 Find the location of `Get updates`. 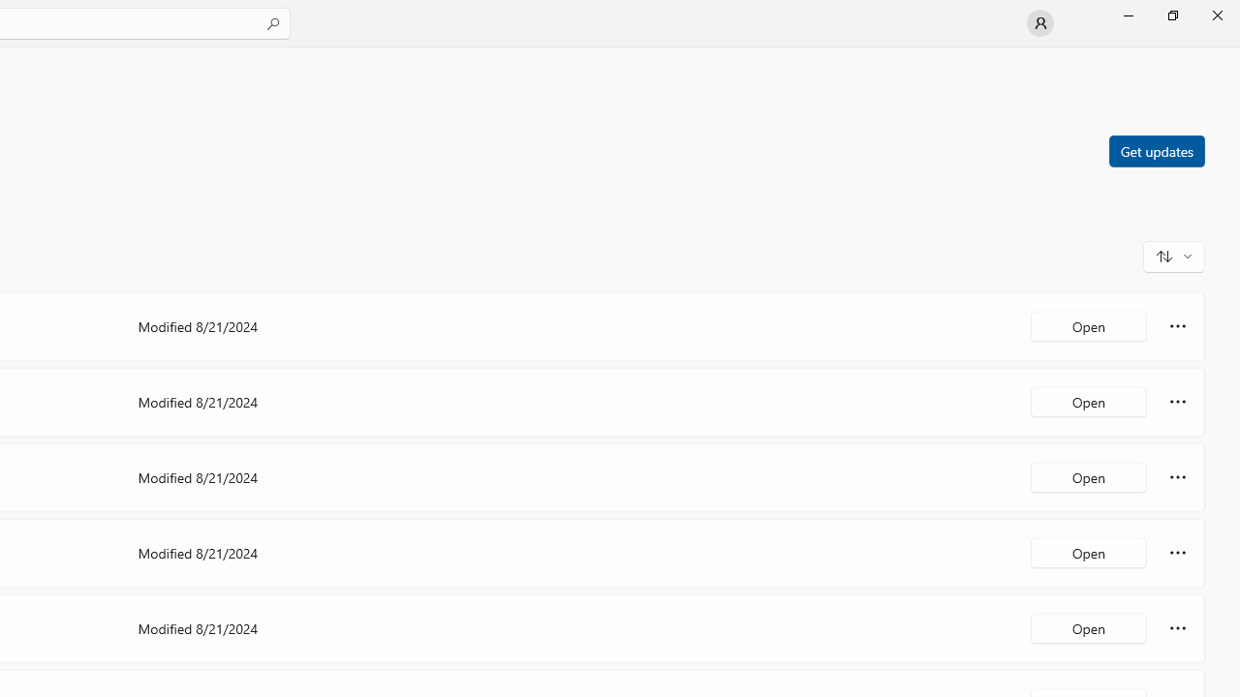

Get updates is located at coordinates (1156, 150).